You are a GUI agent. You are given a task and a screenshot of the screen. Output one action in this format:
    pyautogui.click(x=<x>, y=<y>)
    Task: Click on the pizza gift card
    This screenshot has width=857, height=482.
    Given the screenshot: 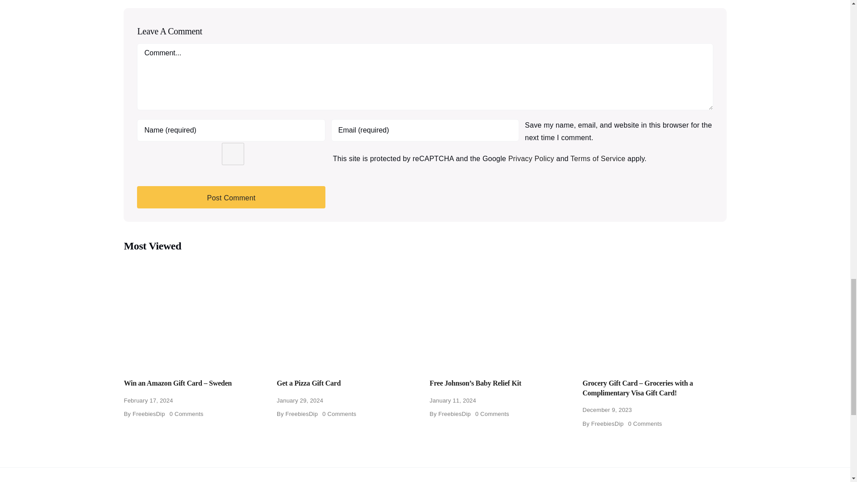 What is the action you would take?
    pyautogui.click(x=349, y=313)
    